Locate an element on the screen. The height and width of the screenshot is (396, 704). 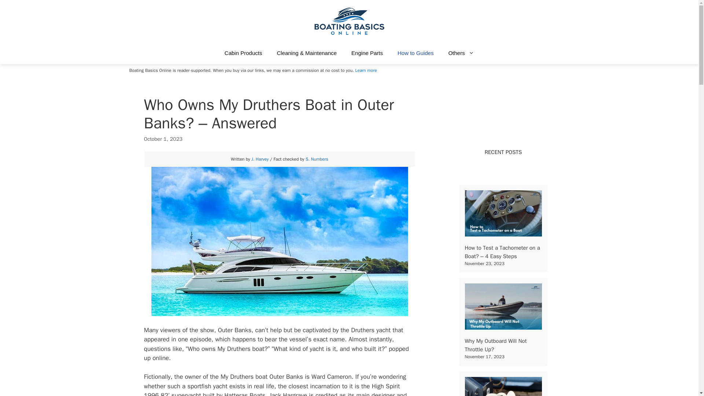
J. Harvey is located at coordinates (260, 159).